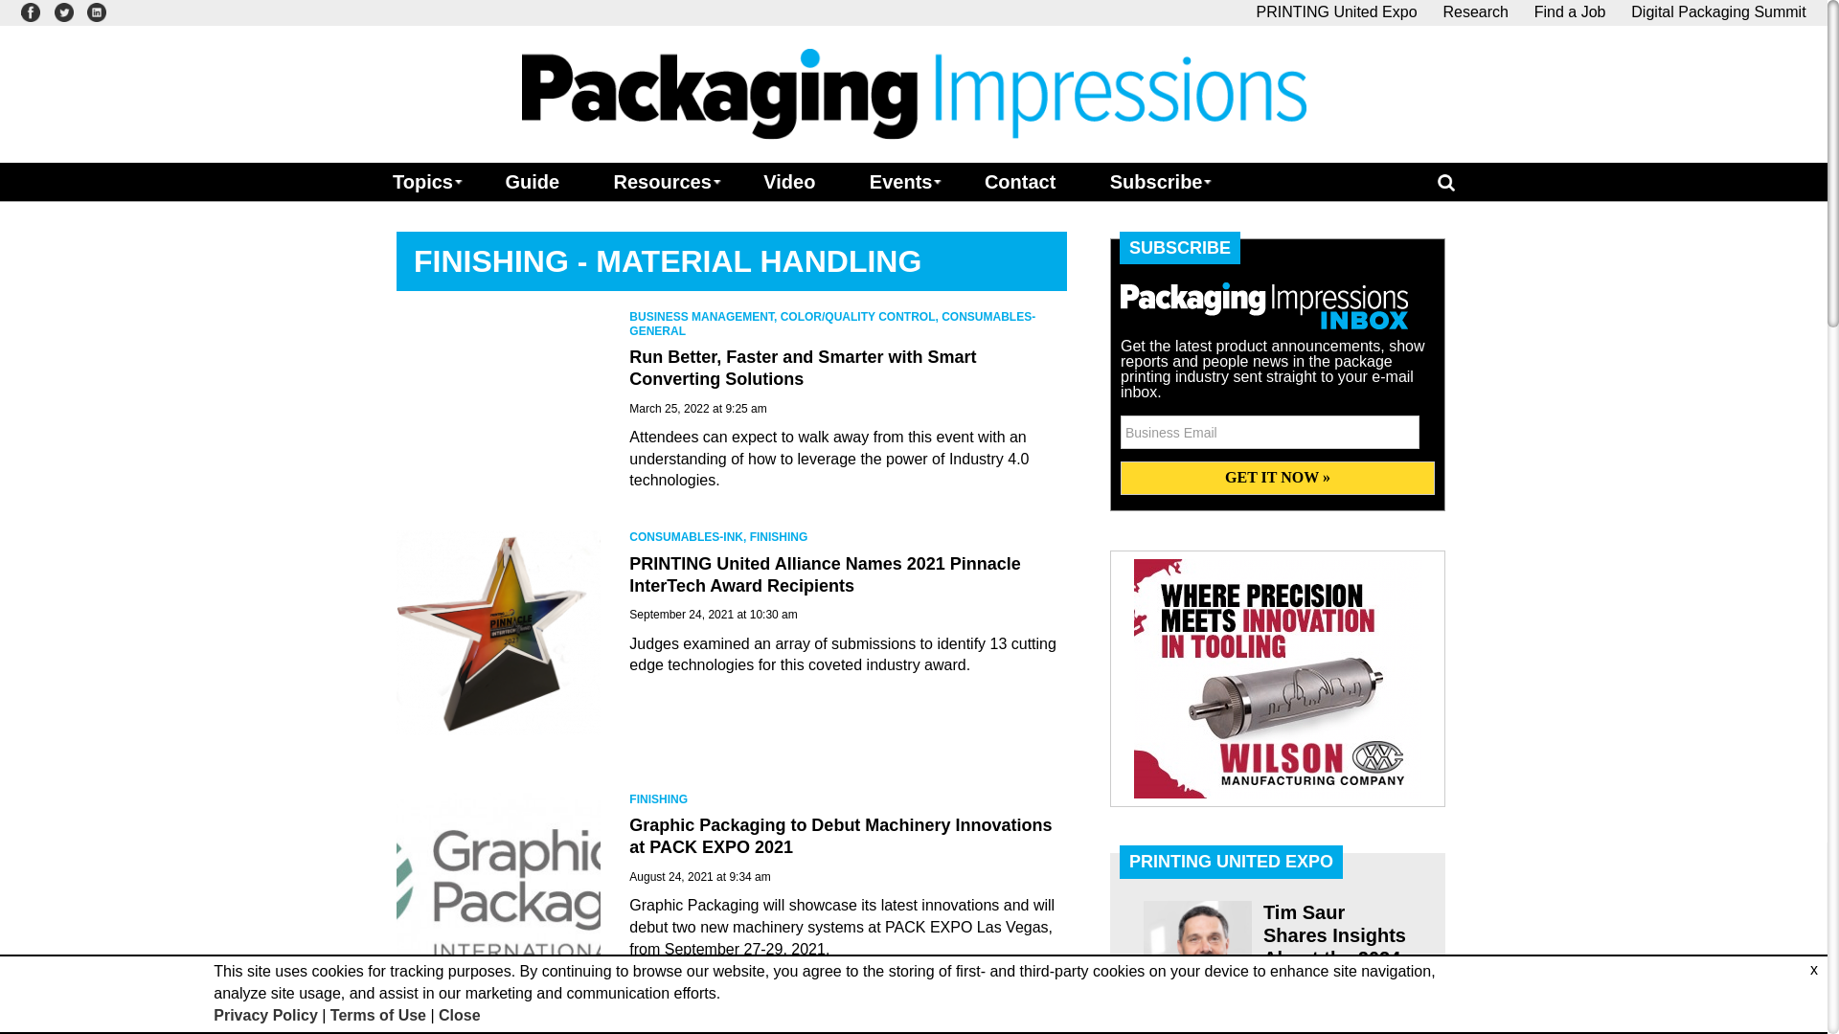 The image size is (1839, 1034). What do you see at coordinates (1019, 181) in the screenshot?
I see `Contact` at bounding box center [1019, 181].